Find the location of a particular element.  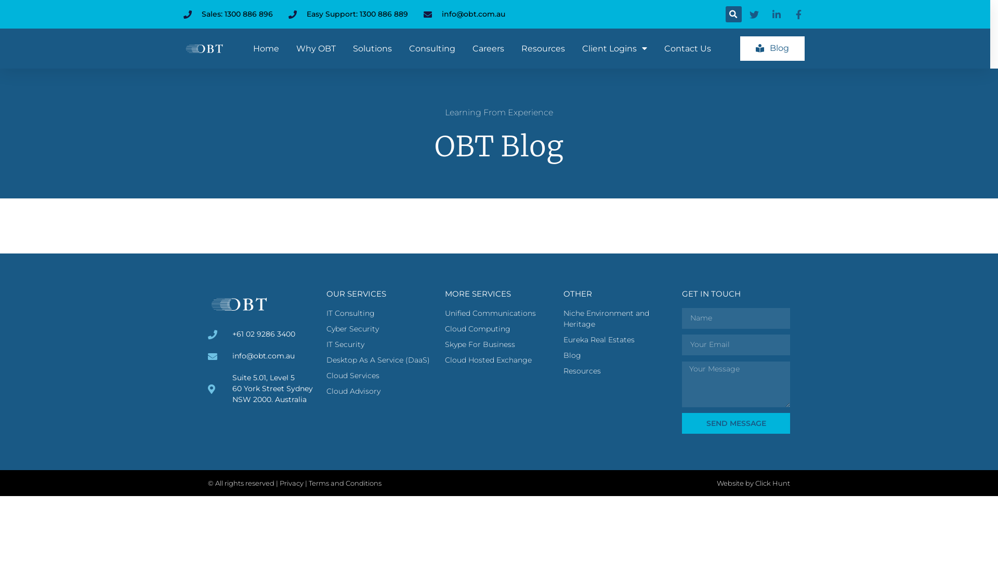

Sales: 1300 886 896 is located at coordinates (228, 15).